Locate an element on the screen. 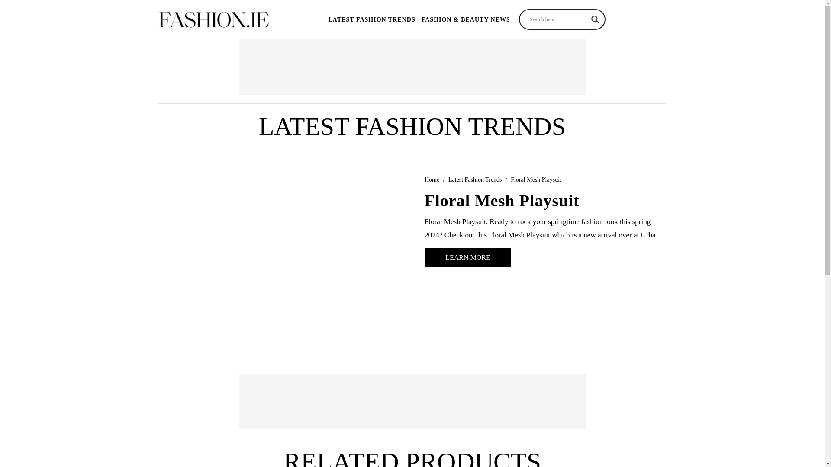  Home is located at coordinates (432, 180).